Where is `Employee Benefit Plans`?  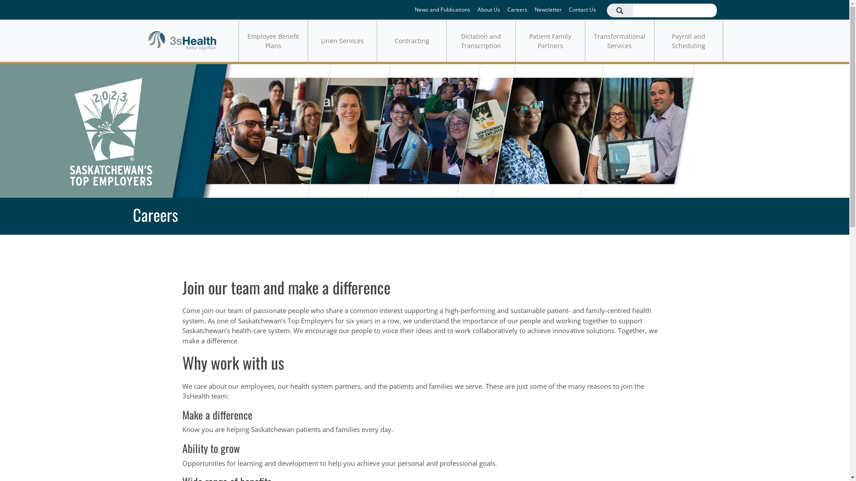
Employee Benefit Plans is located at coordinates (273, 41).